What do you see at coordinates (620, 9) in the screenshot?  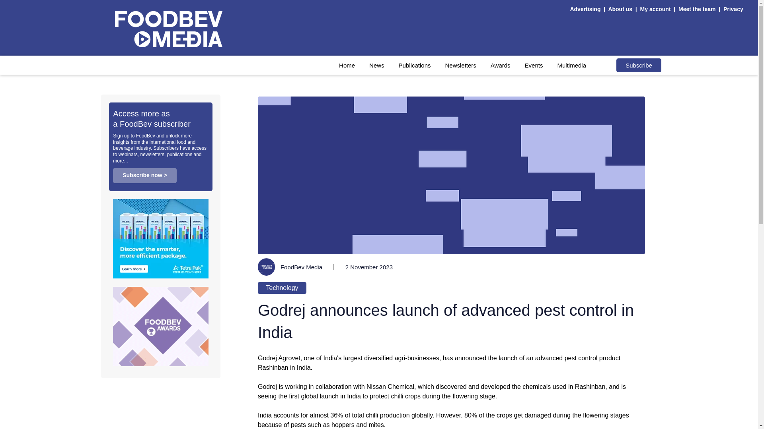 I see `About us` at bounding box center [620, 9].